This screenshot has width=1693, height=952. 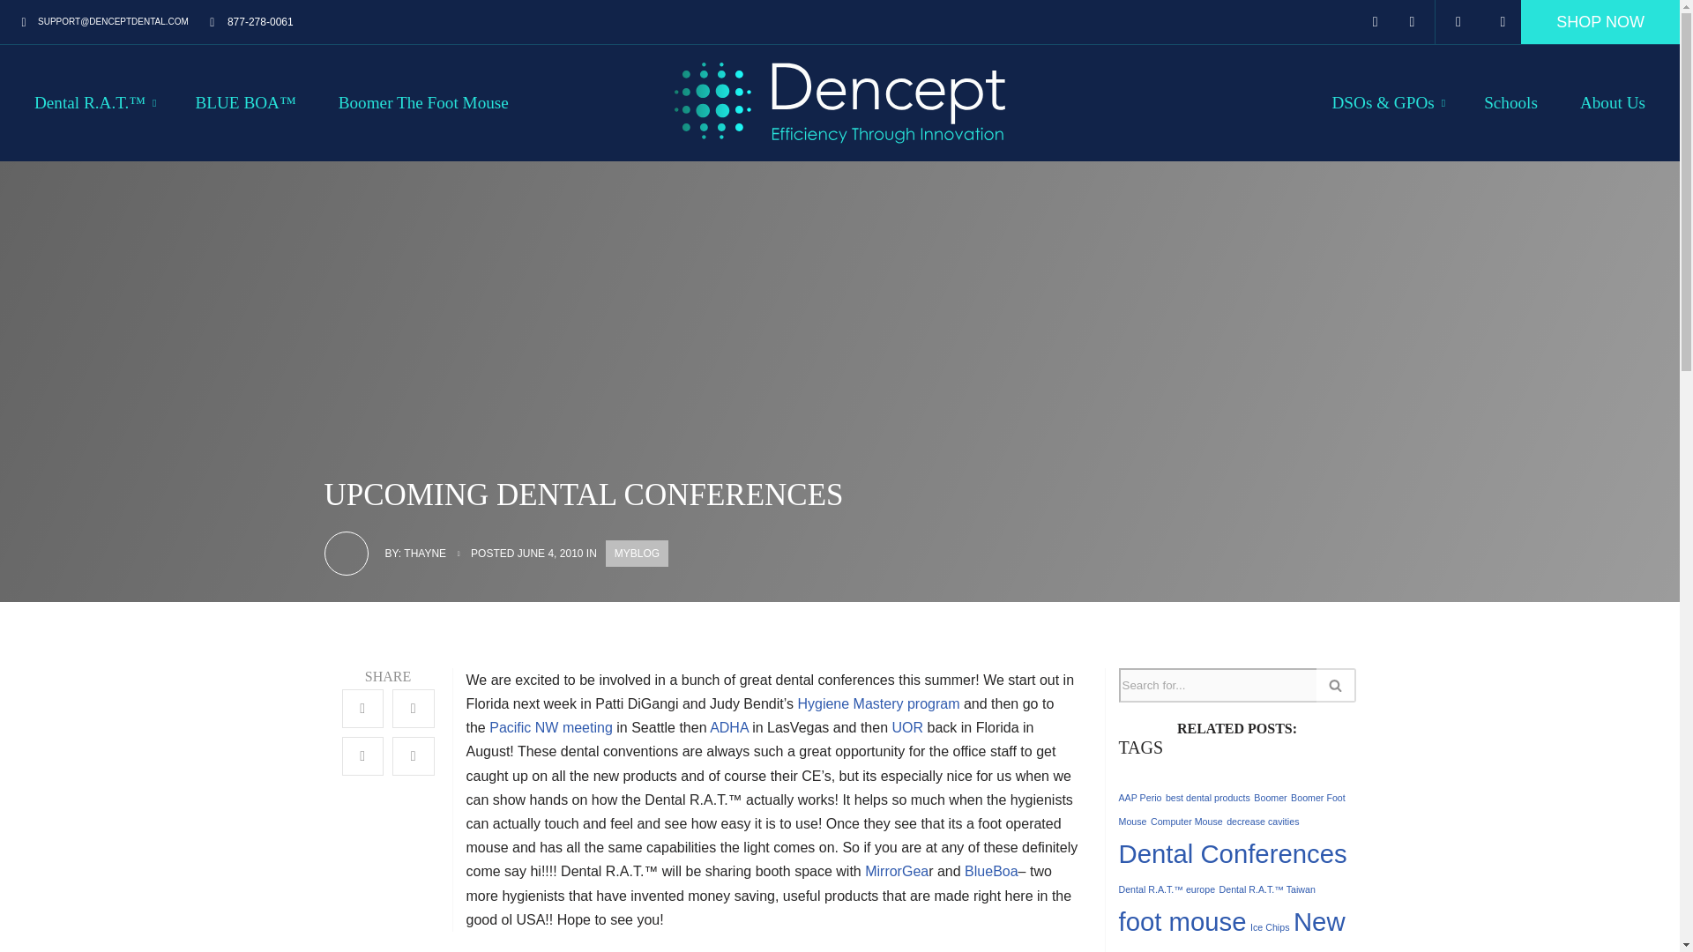 I want to click on Hygiene Mastery program, so click(x=878, y=703).